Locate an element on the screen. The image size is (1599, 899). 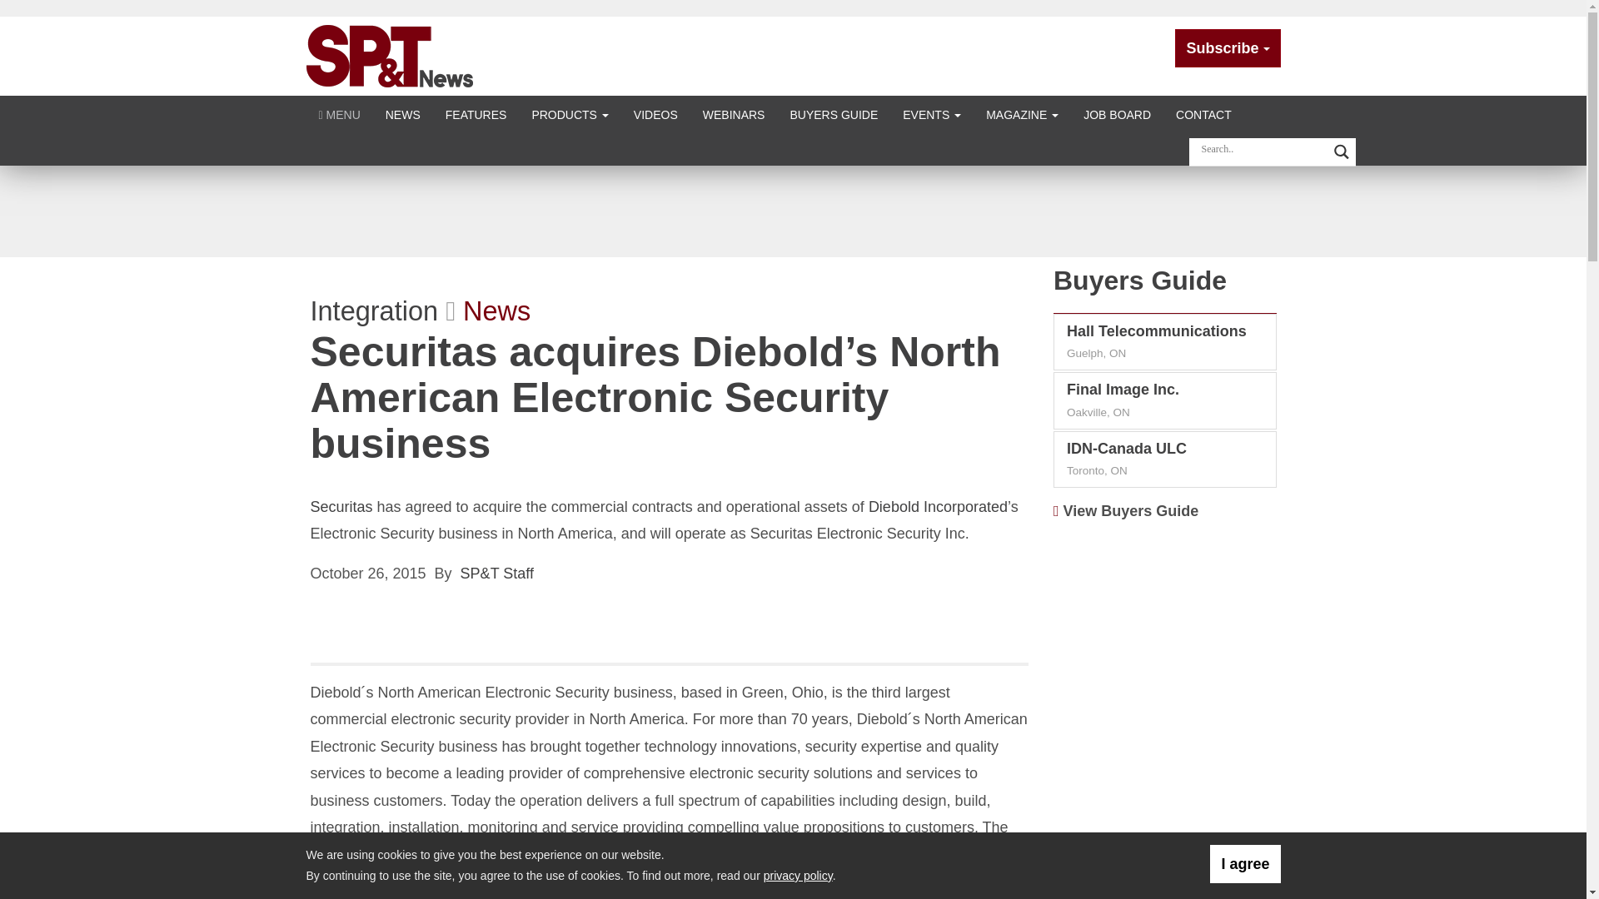
BUYERS GUIDE is located at coordinates (834, 113).